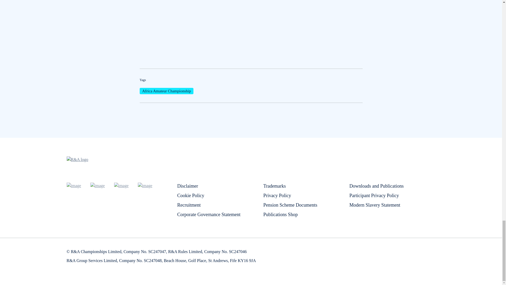 The height and width of the screenshot is (285, 506). What do you see at coordinates (375, 205) in the screenshot?
I see `Modern Slavery Statement` at bounding box center [375, 205].